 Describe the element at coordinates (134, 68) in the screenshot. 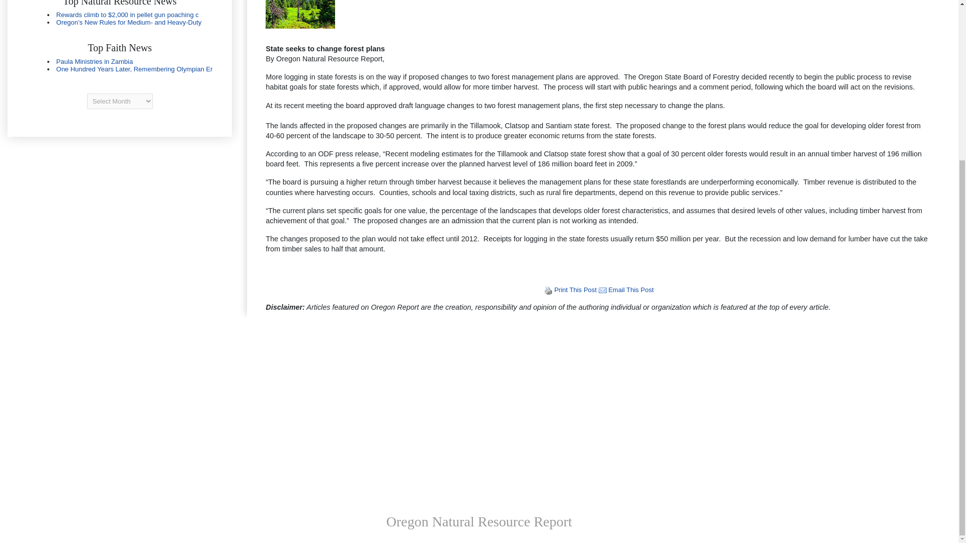

I see `One Hundred Years Later, Remembering Olympian Eric Liddell` at that location.